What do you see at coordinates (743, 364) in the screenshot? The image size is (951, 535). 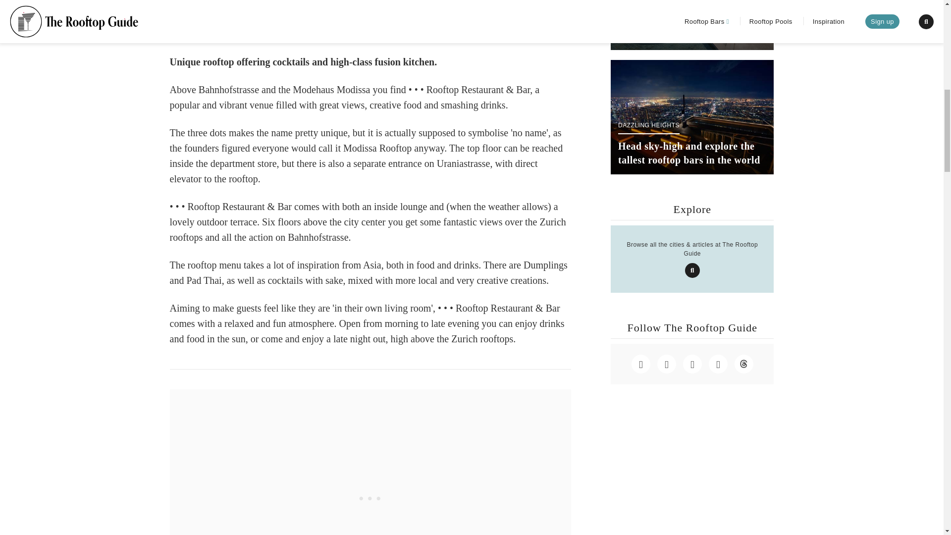 I see `Threads` at bounding box center [743, 364].